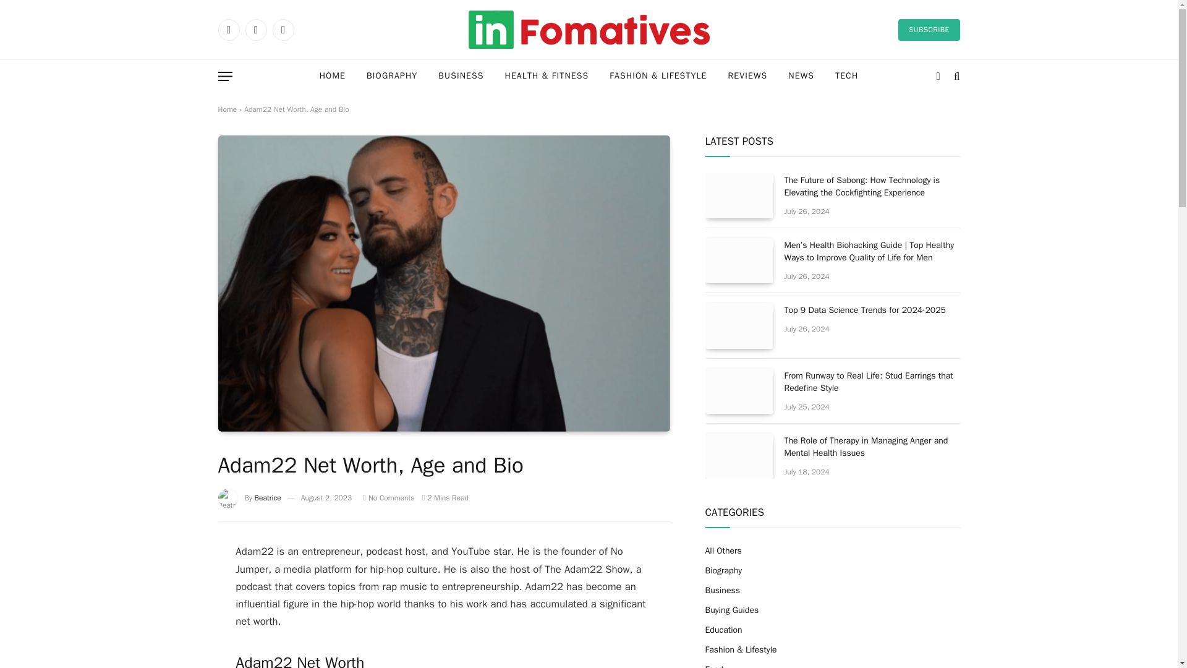 Image resolution: width=1187 pixels, height=668 pixels. What do you see at coordinates (333, 77) in the screenshot?
I see `HOME` at bounding box center [333, 77].